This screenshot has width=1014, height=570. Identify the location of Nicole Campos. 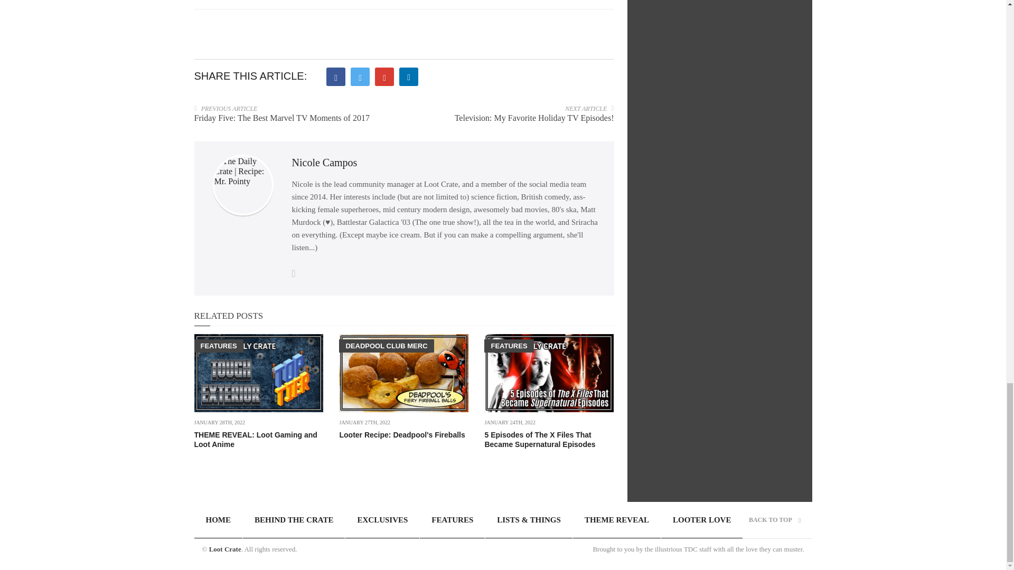
(324, 163).